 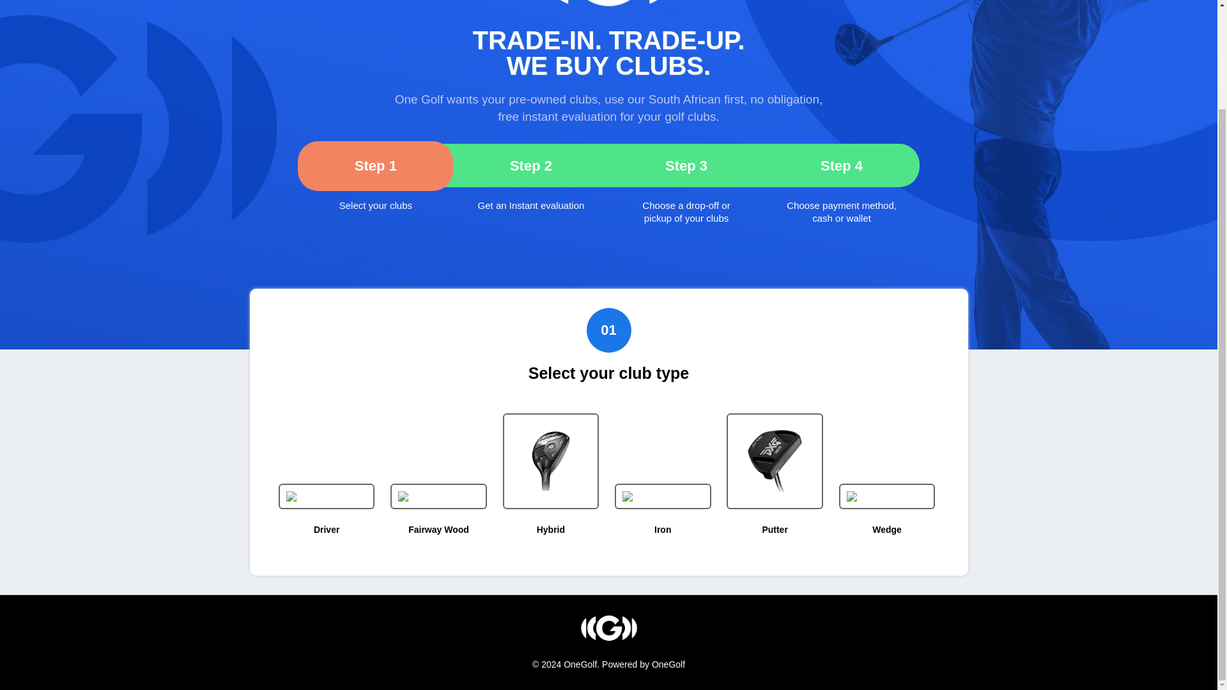 I want to click on Fairway Wood, so click(x=438, y=529).